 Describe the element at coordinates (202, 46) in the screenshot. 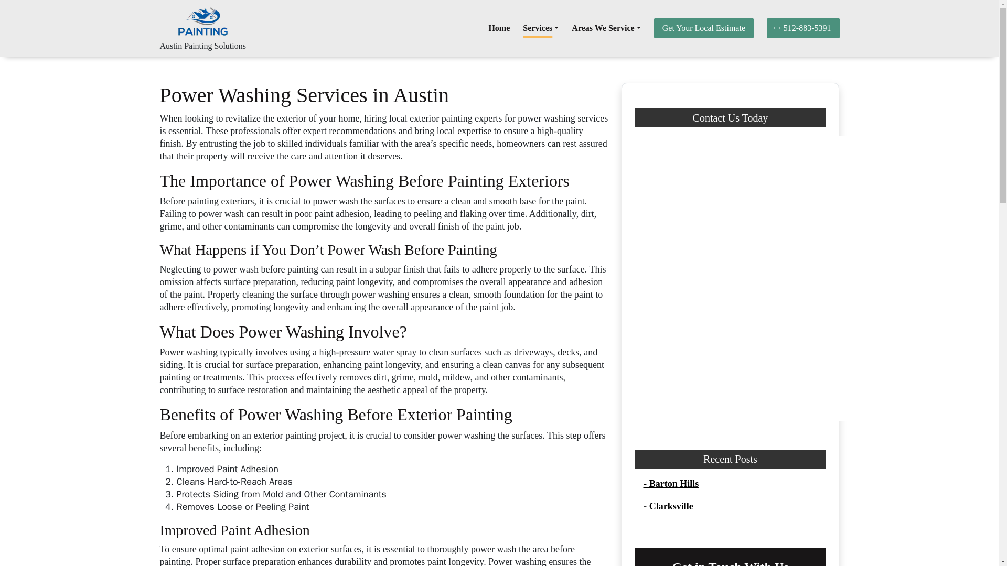

I see `Austin Painting Solutions` at that location.